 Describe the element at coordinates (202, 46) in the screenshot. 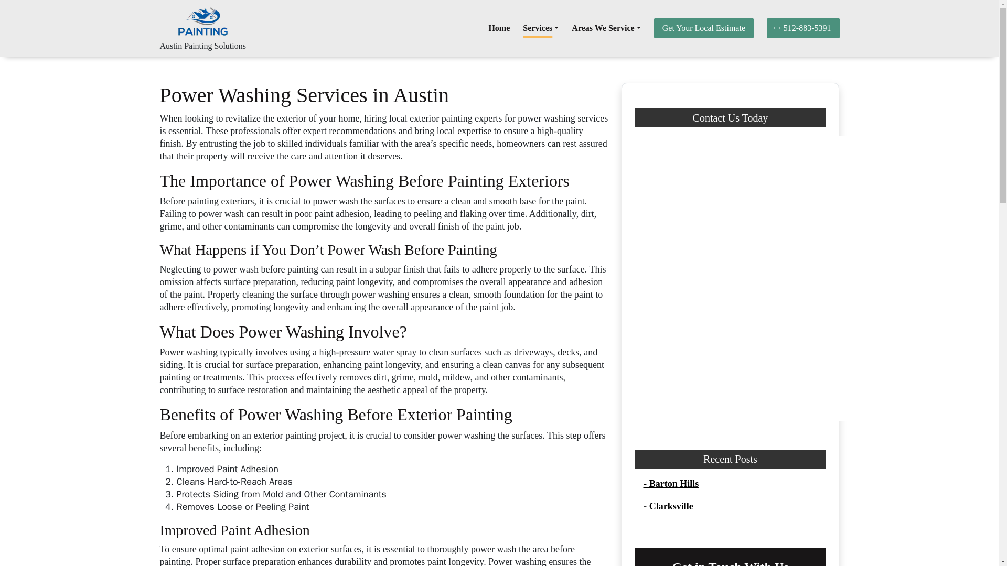

I see `Austin Painting Solutions` at that location.